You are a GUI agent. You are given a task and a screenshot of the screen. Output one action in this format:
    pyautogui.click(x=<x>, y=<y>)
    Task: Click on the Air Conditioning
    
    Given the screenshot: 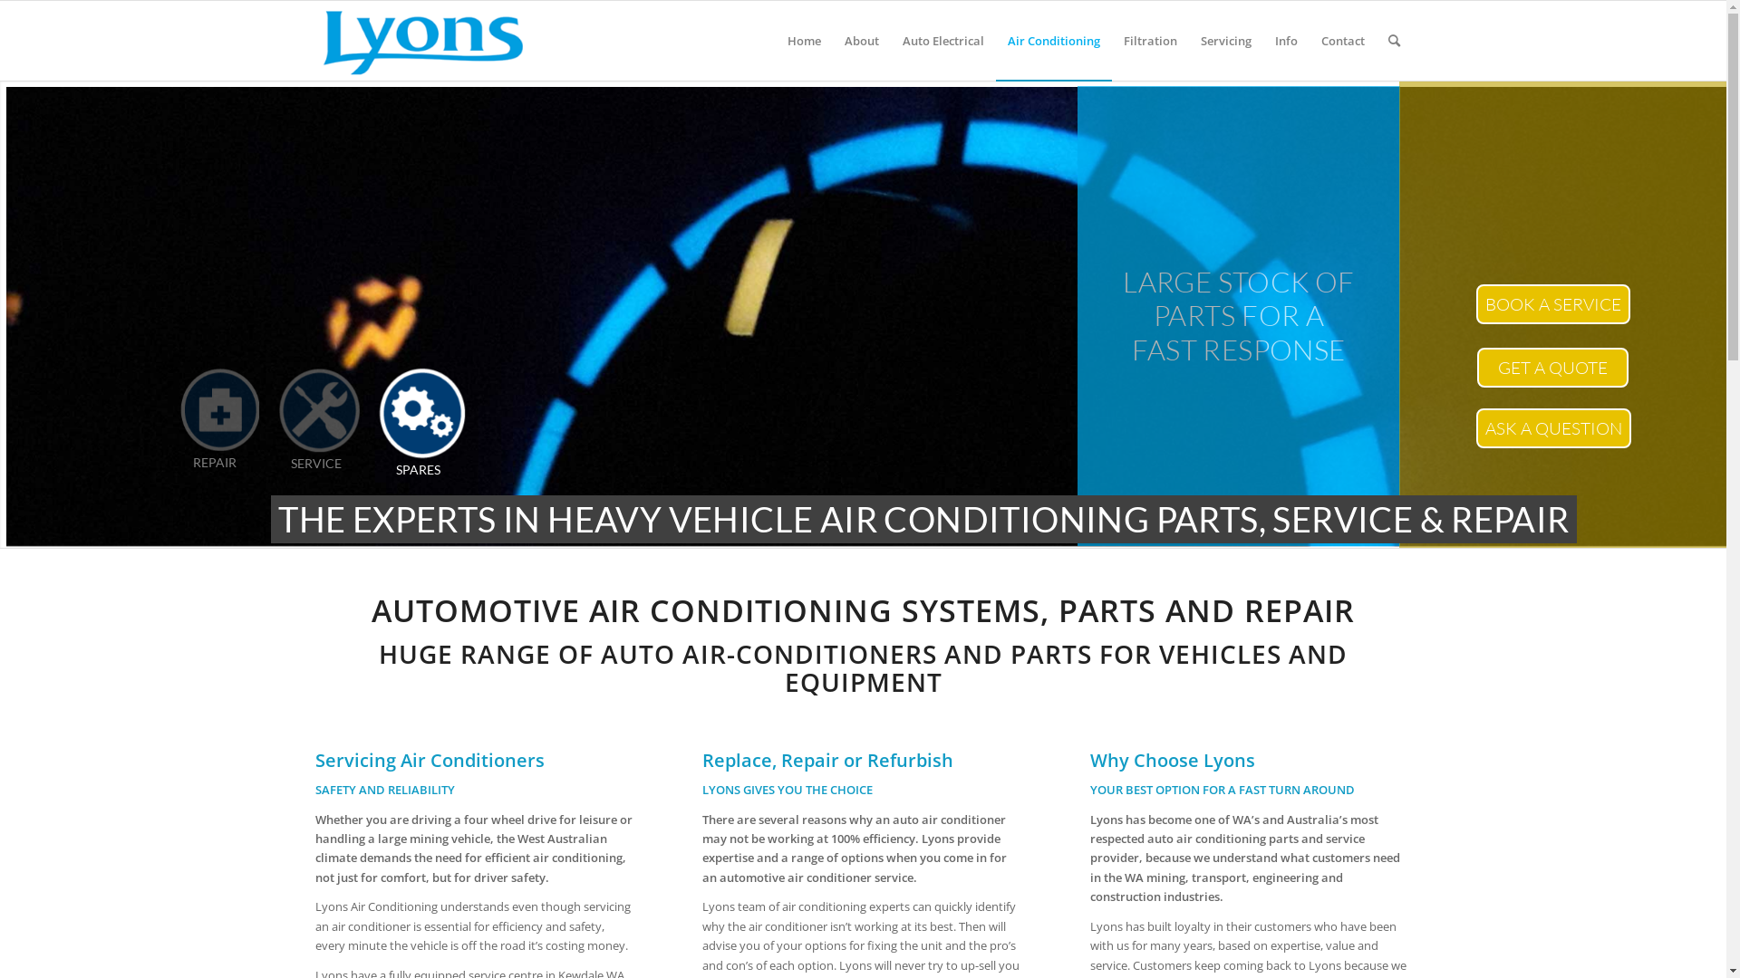 What is the action you would take?
    pyautogui.click(x=1053, y=41)
    